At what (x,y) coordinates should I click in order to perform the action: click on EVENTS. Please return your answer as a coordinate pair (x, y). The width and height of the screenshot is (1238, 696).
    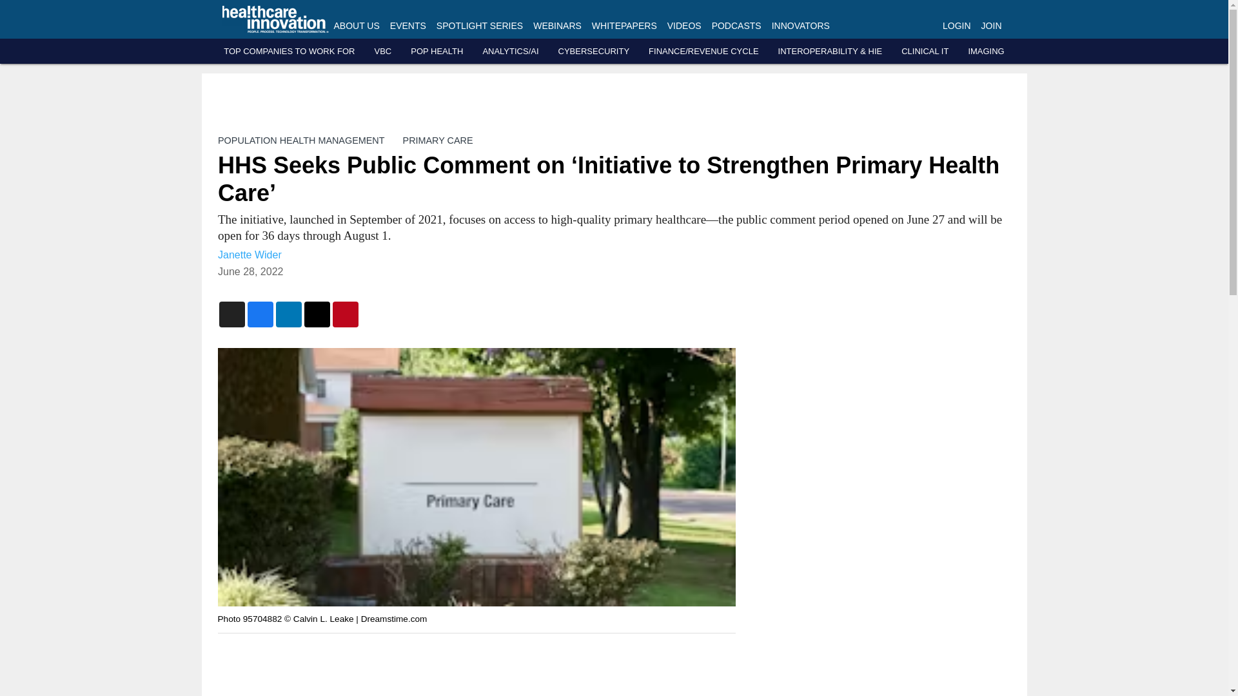
    Looking at the image, I should click on (408, 26).